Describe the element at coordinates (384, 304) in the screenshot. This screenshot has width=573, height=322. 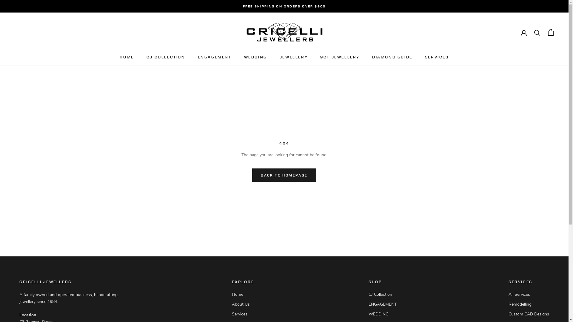
I see `ENGAGEMENT` at that location.